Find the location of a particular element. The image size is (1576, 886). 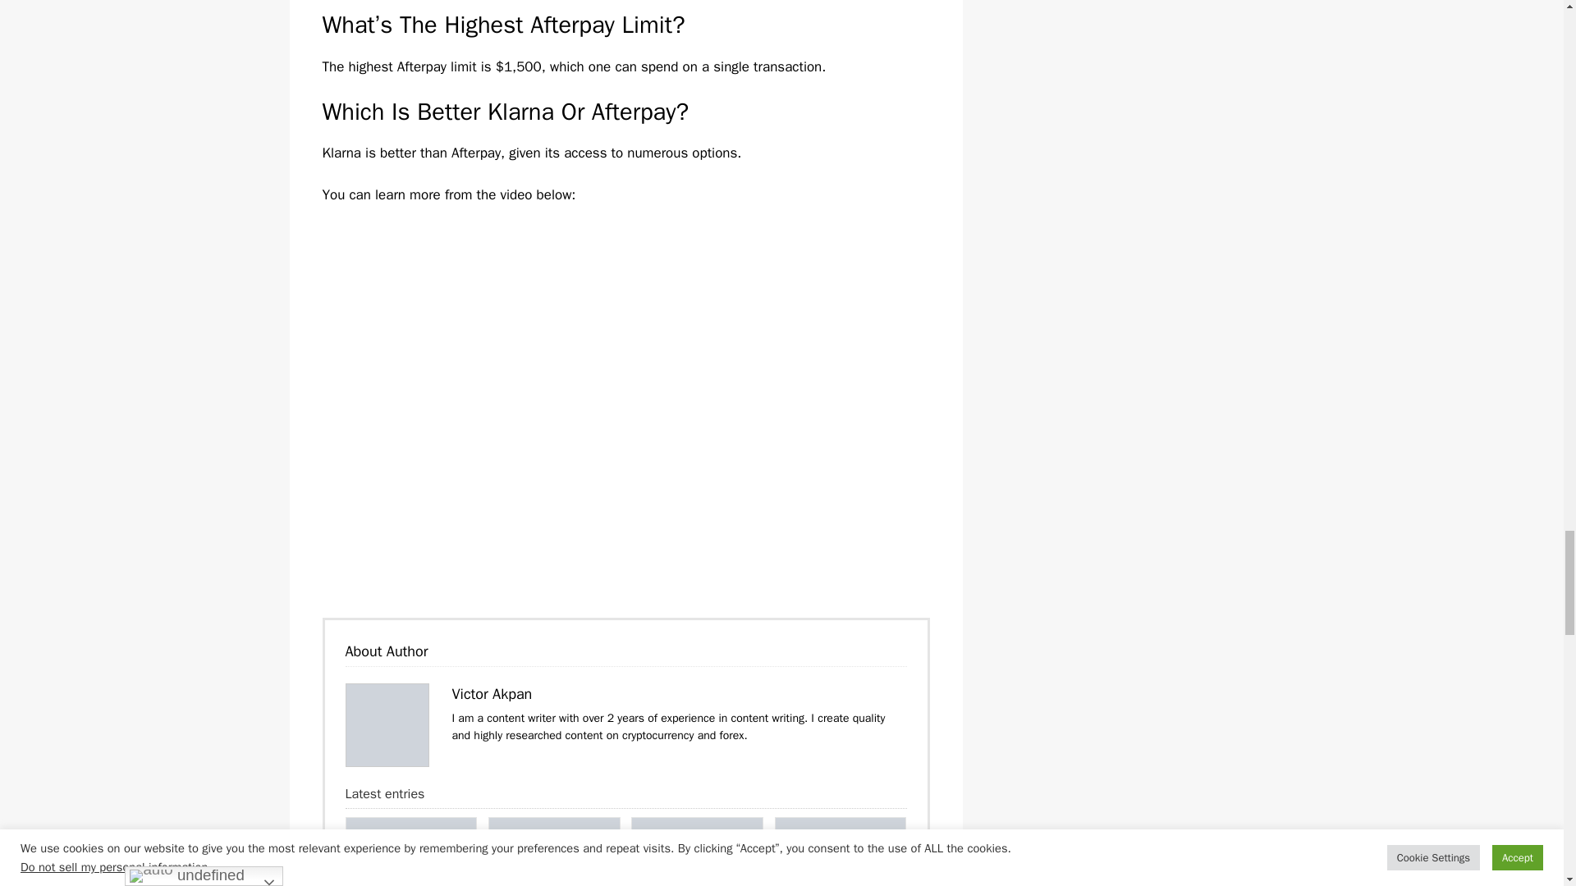

Top 10 Growing NFT Startups To Look Out In 2023 4 is located at coordinates (841, 852).